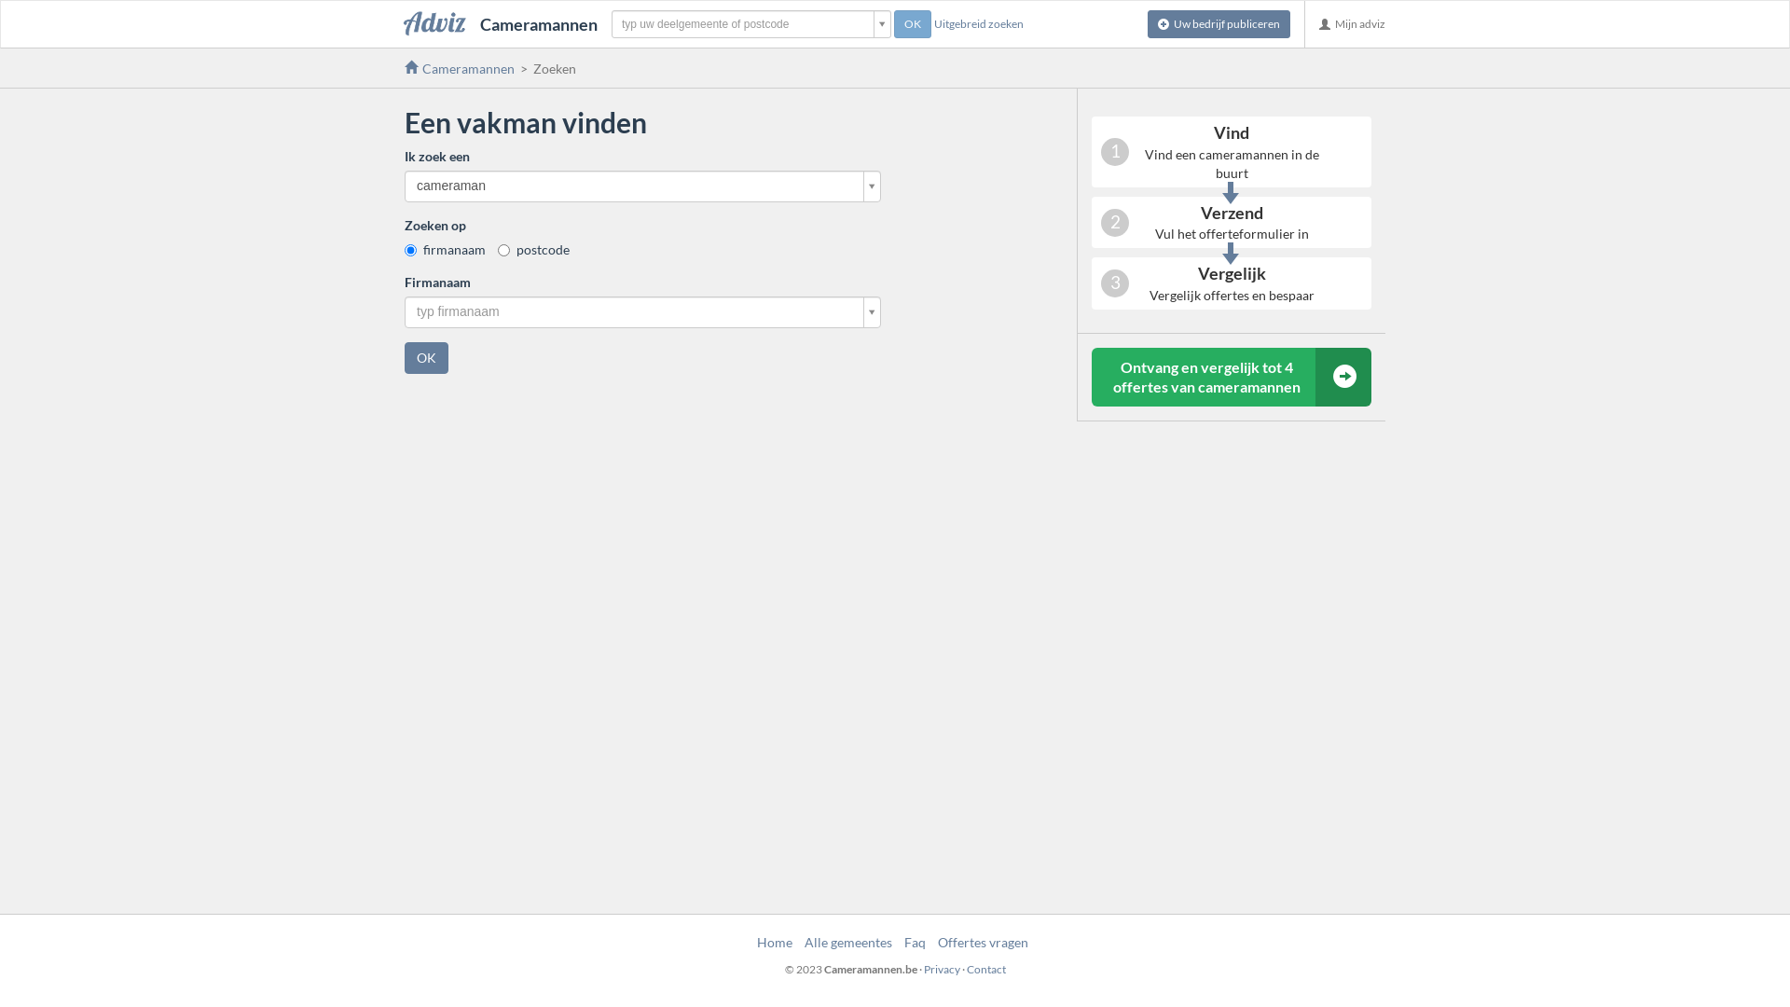 This screenshot has height=1007, width=1790. Describe the element at coordinates (775, 942) in the screenshot. I see `Home` at that location.